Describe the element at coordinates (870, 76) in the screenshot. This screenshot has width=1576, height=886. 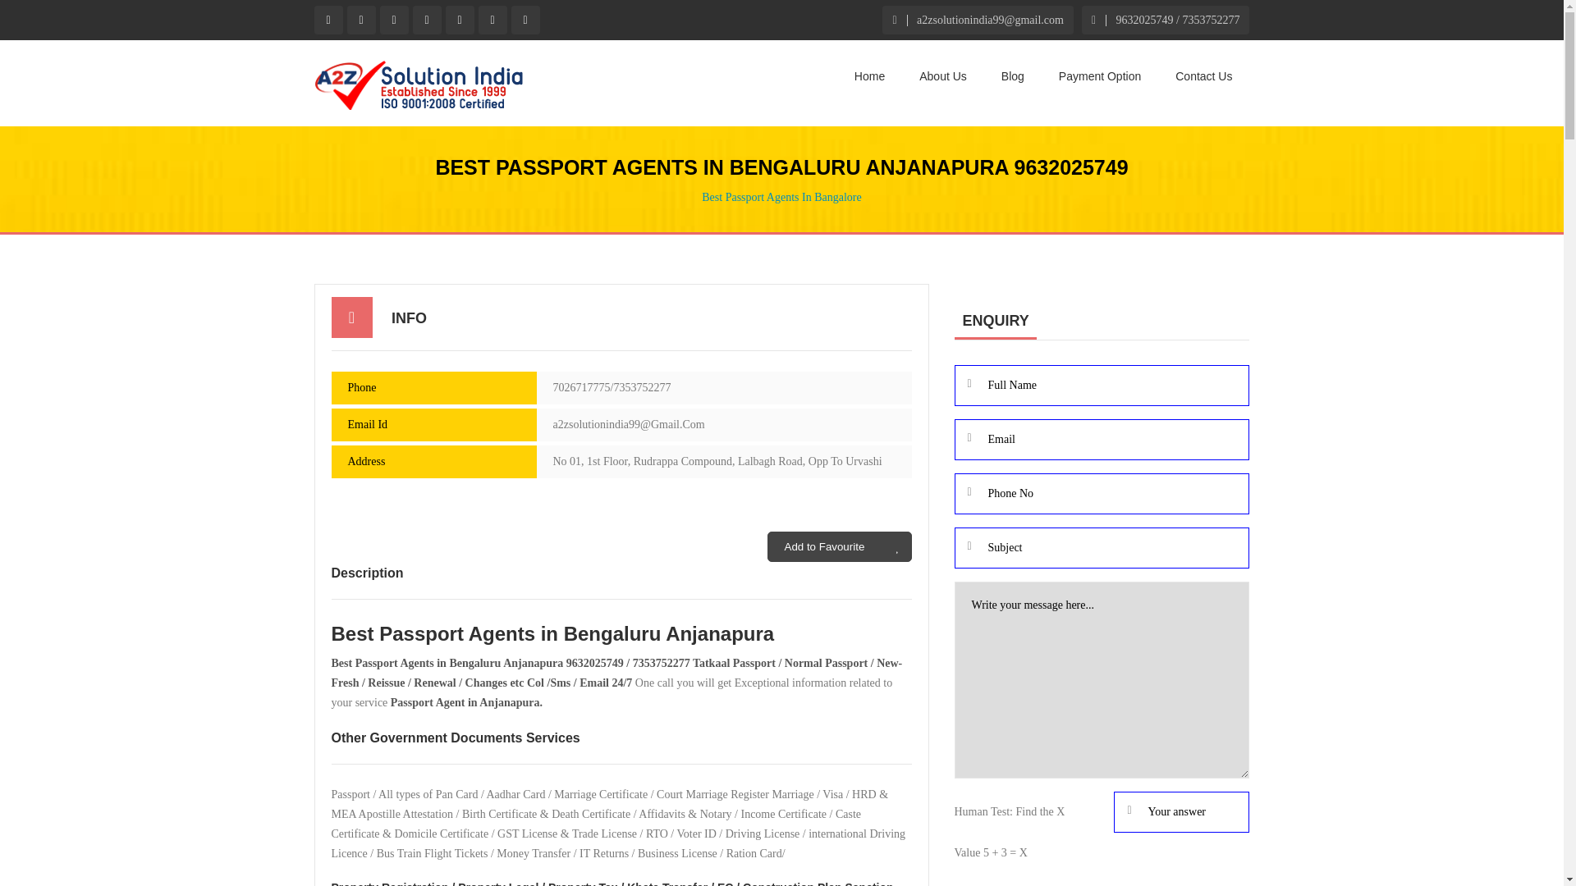
I see `Home` at that location.